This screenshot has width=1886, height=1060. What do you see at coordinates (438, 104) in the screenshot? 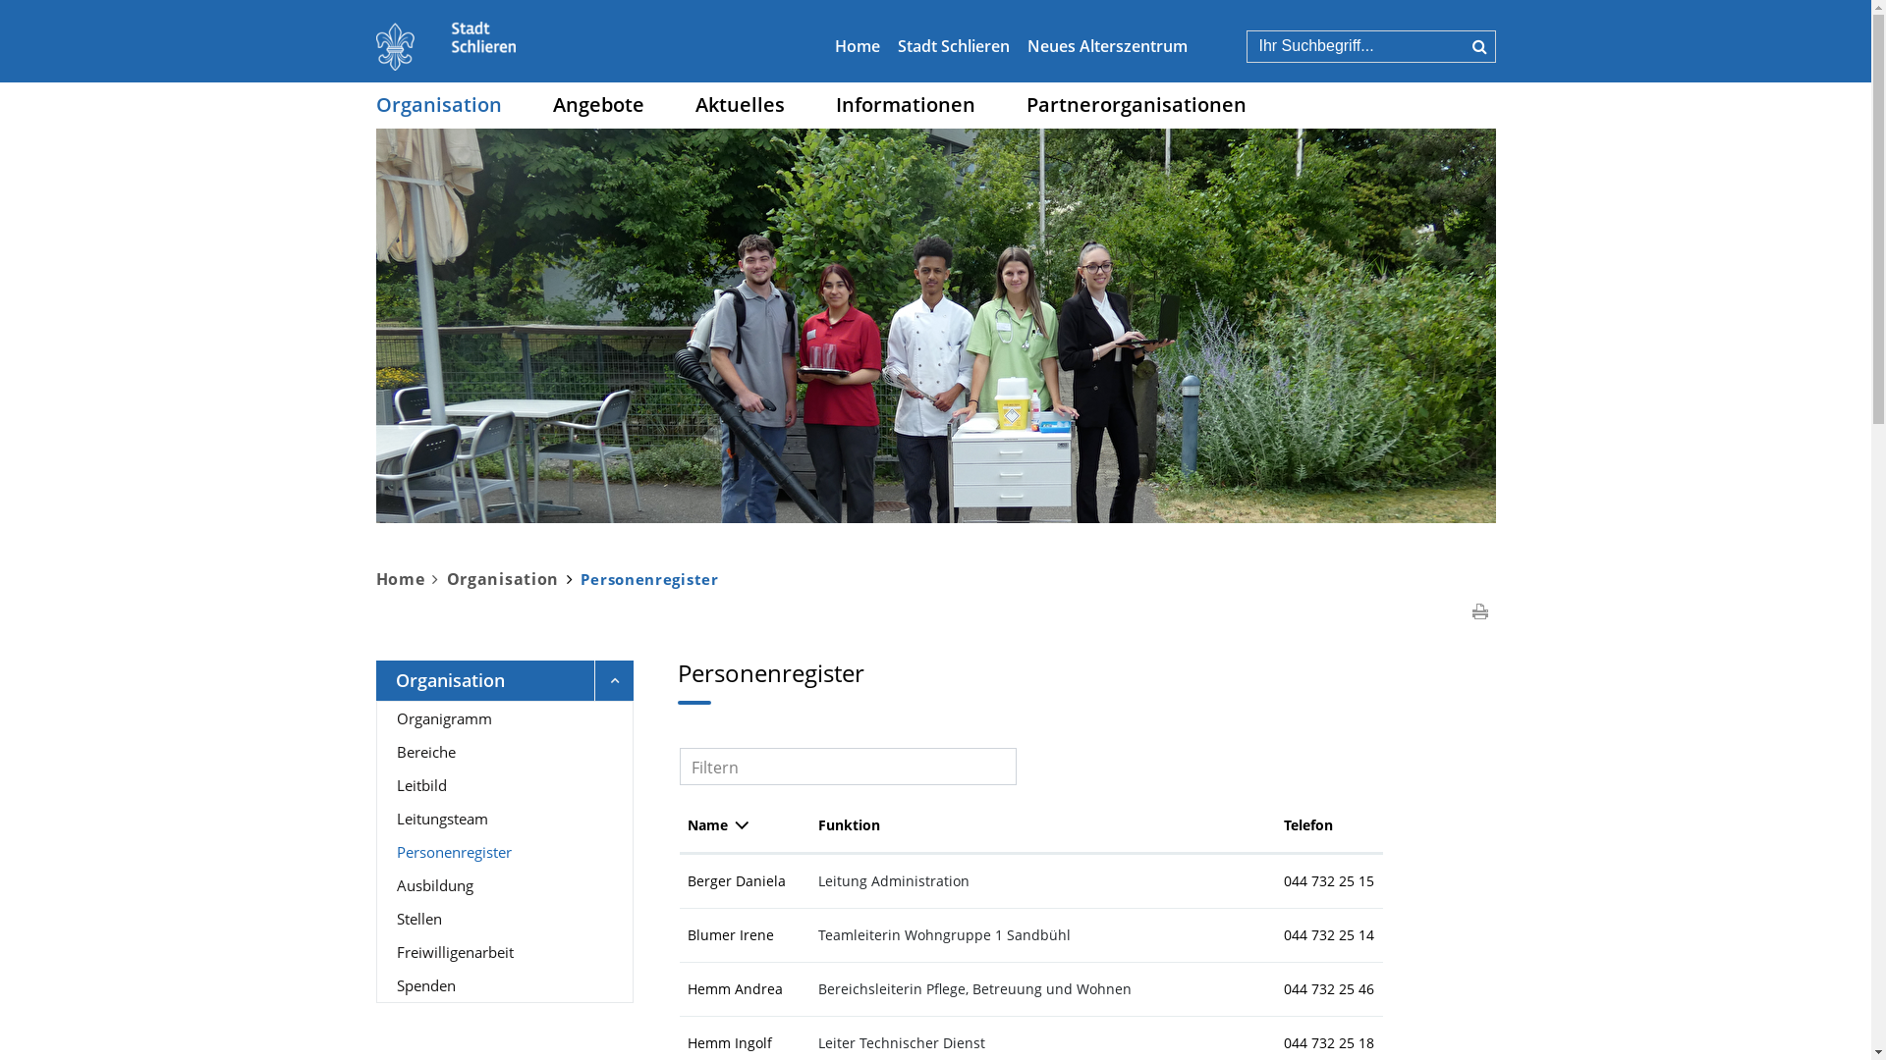
I see `Organisation` at bounding box center [438, 104].